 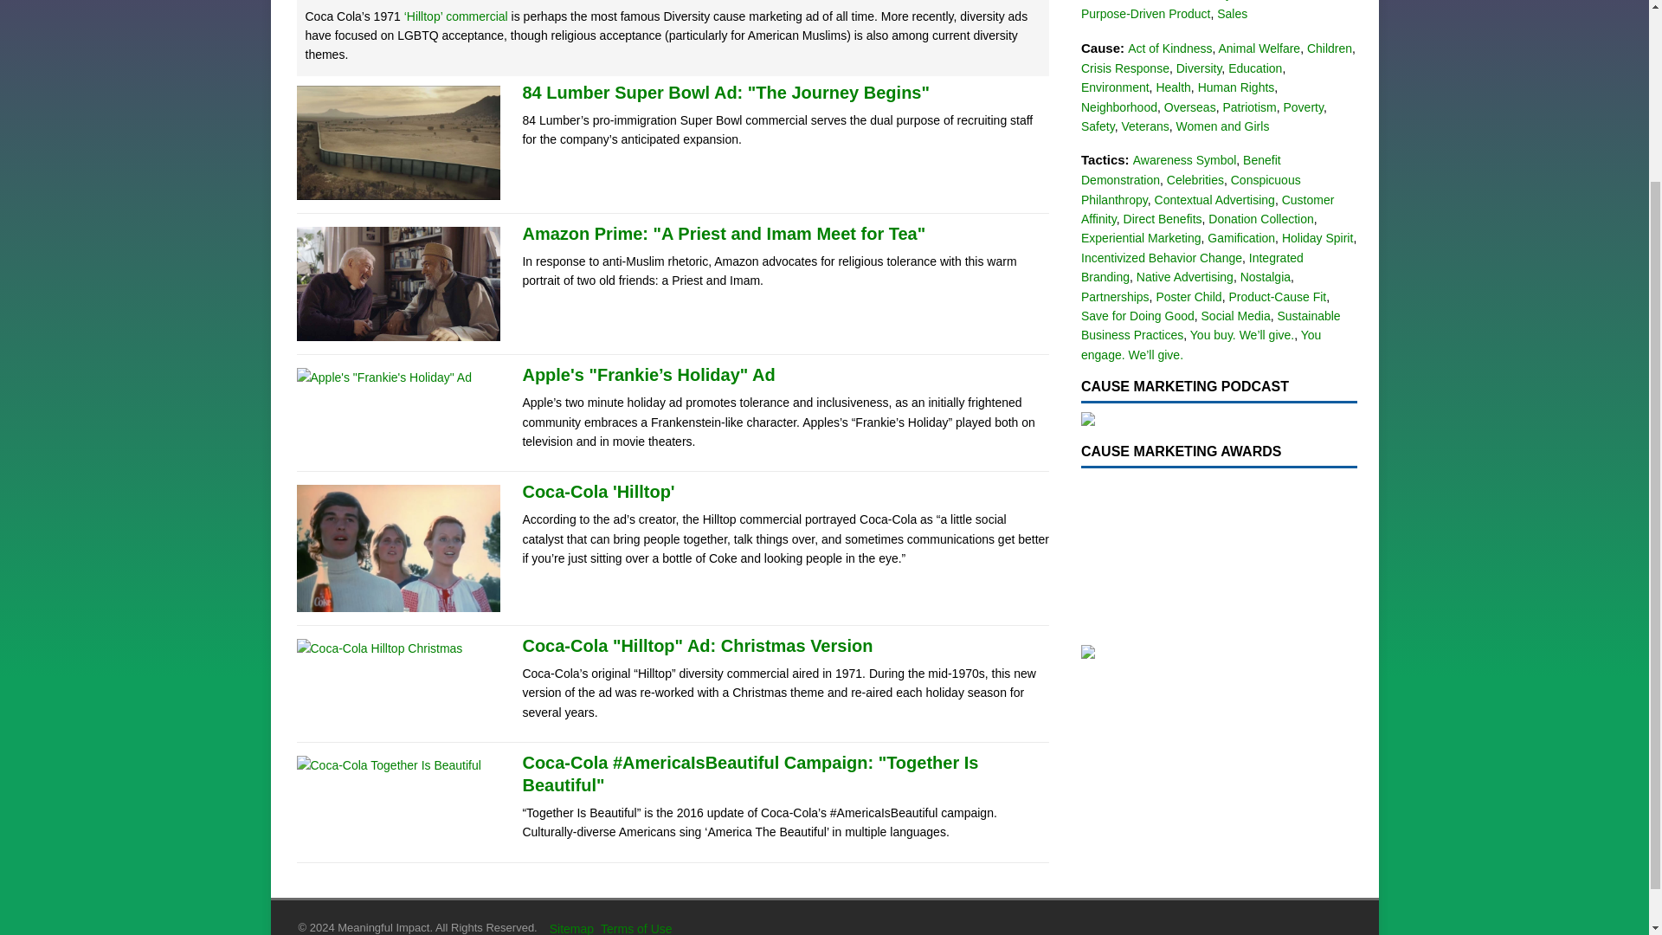 I want to click on 84 Lumber Super Bowl Ad: "The Journey Begins", so click(x=725, y=92).